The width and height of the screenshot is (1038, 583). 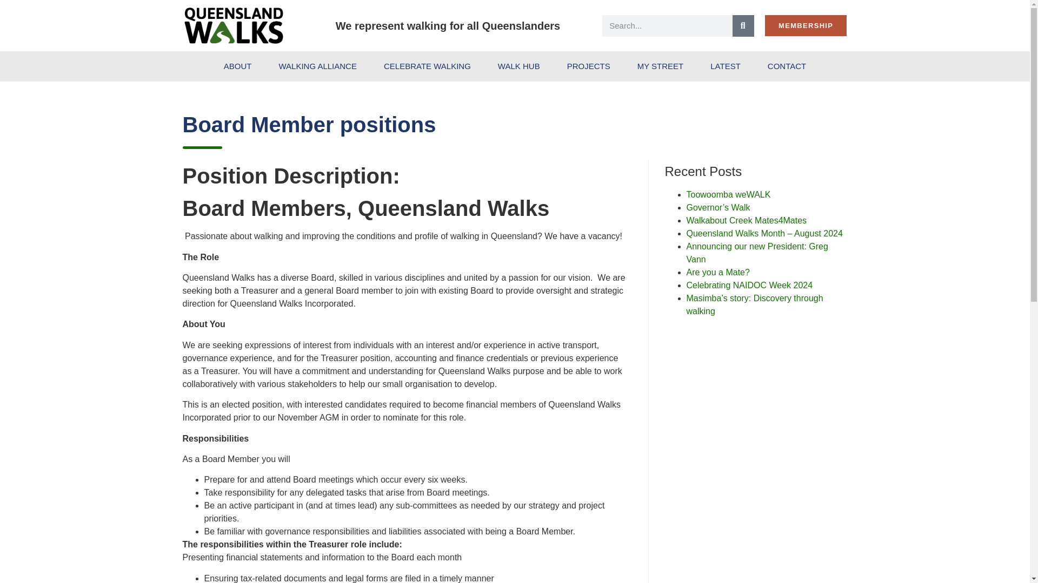 What do you see at coordinates (317, 66) in the screenshot?
I see `WALKING ALLIANCE` at bounding box center [317, 66].